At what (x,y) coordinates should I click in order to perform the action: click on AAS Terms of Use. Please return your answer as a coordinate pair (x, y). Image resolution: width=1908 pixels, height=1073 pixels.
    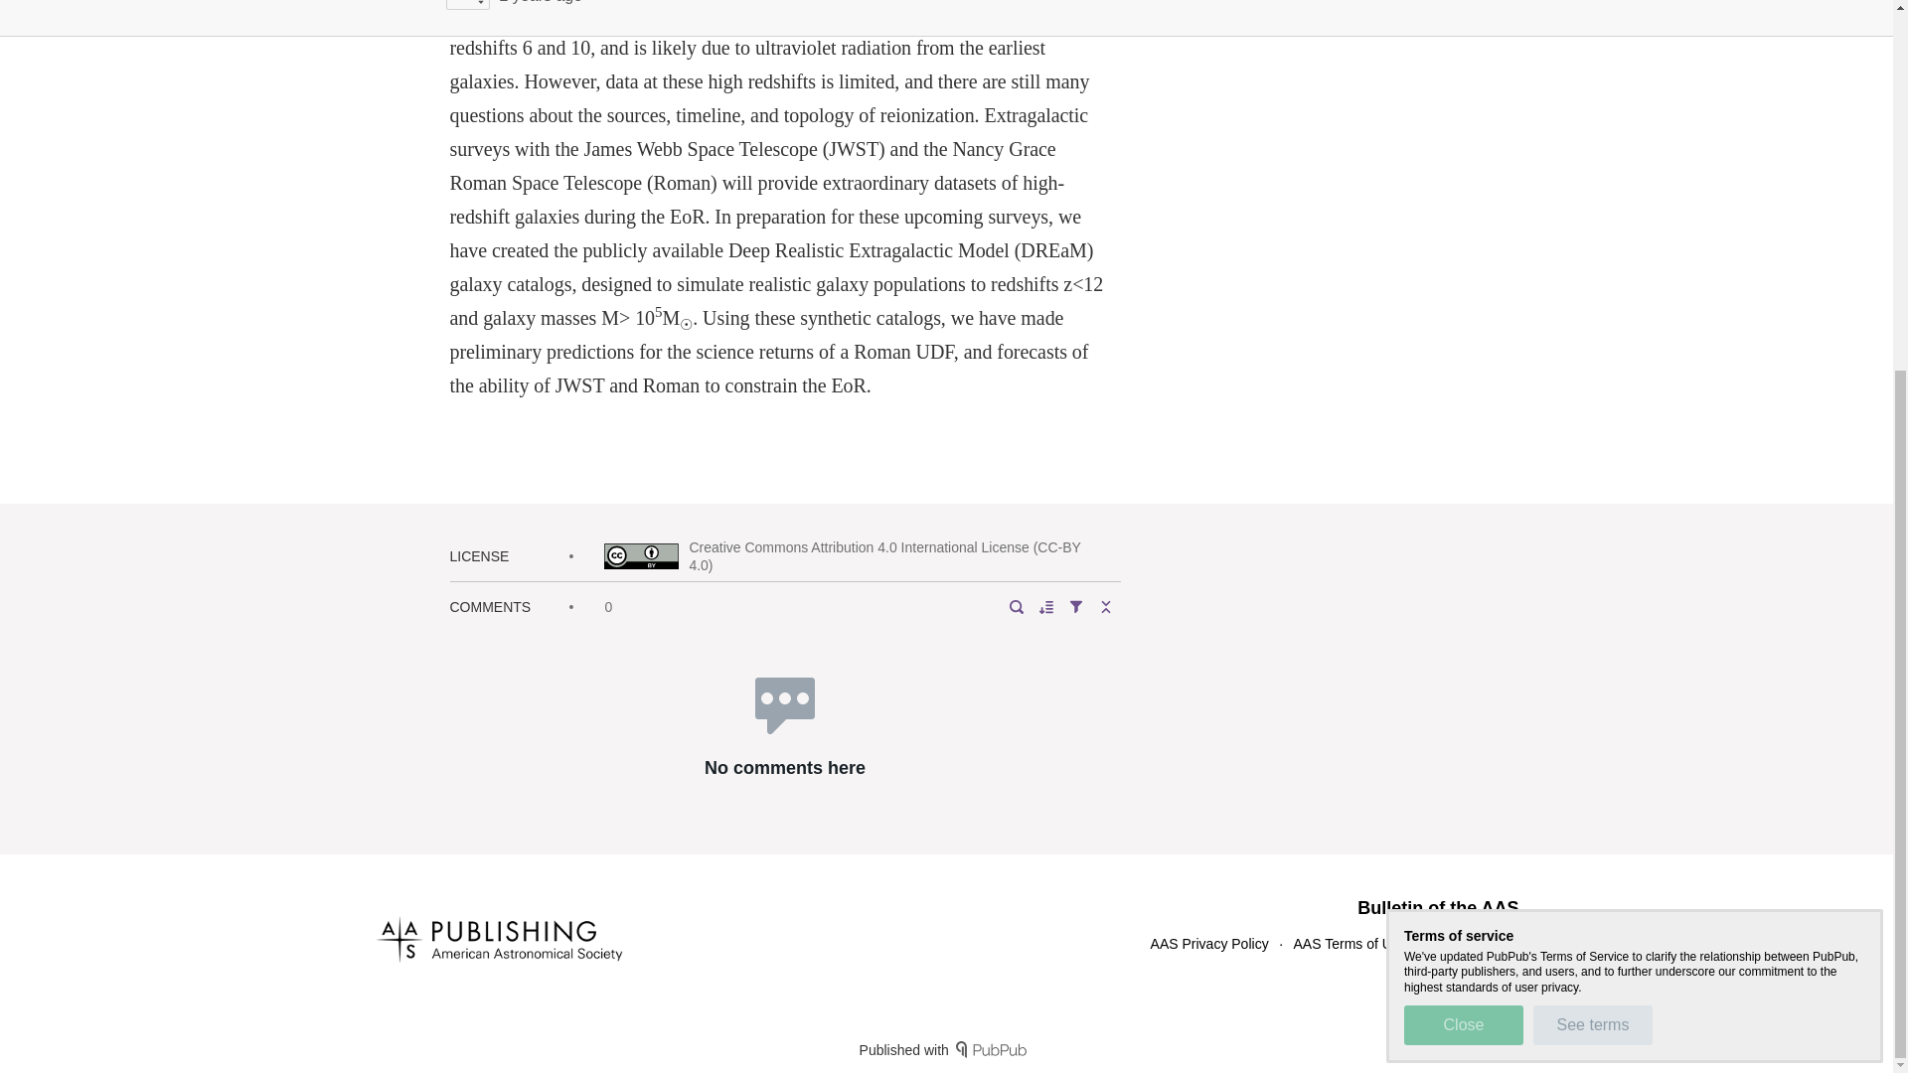
    Looking at the image, I should click on (1350, 943).